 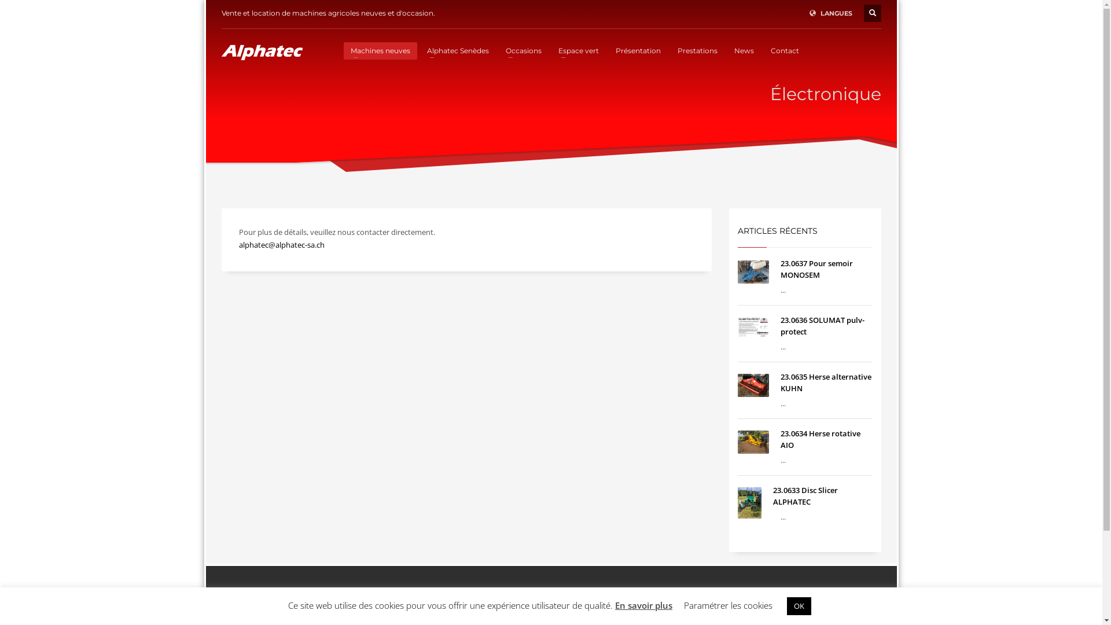 I want to click on alphatec@alphatec-sa.ch, so click(x=281, y=245).